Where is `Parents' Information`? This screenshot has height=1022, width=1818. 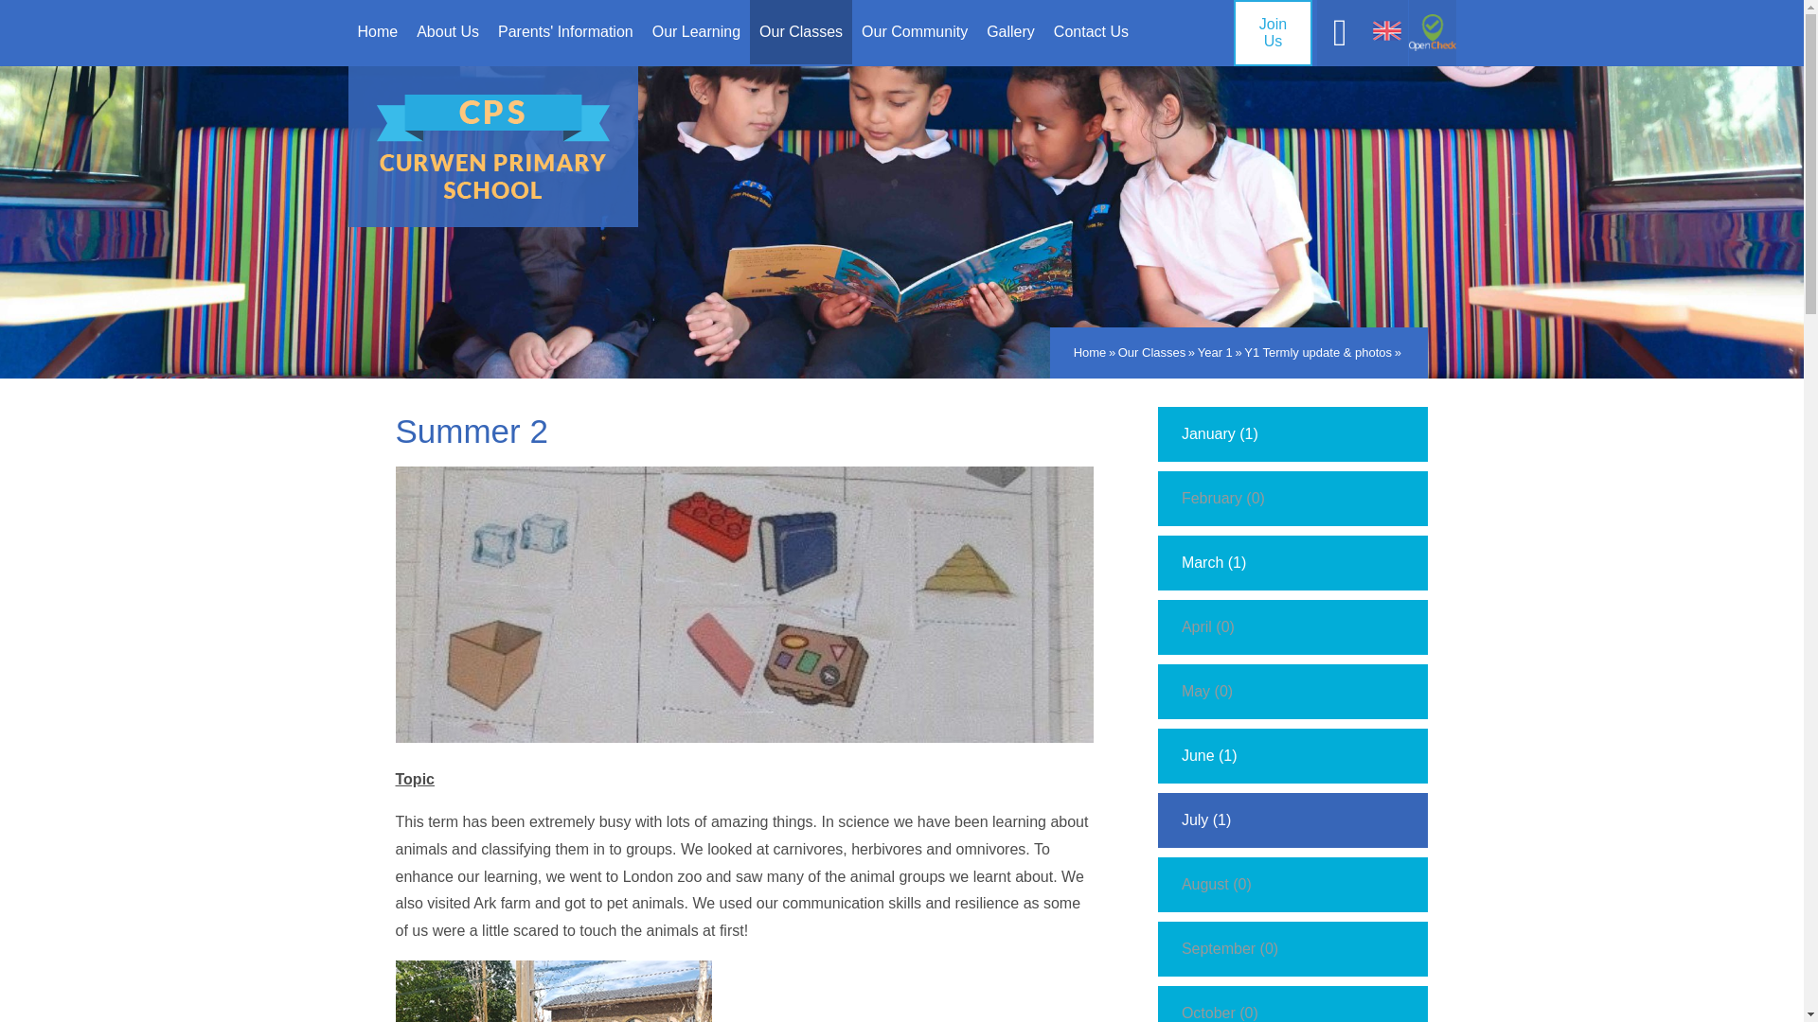
Parents' Information is located at coordinates (566, 32).